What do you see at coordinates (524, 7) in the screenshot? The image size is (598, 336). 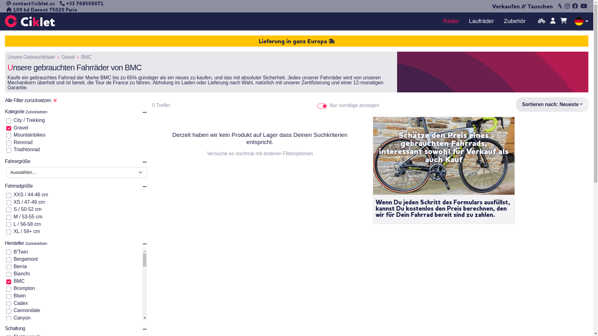 I see `Verkaufen // Tauschen` at bounding box center [524, 7].